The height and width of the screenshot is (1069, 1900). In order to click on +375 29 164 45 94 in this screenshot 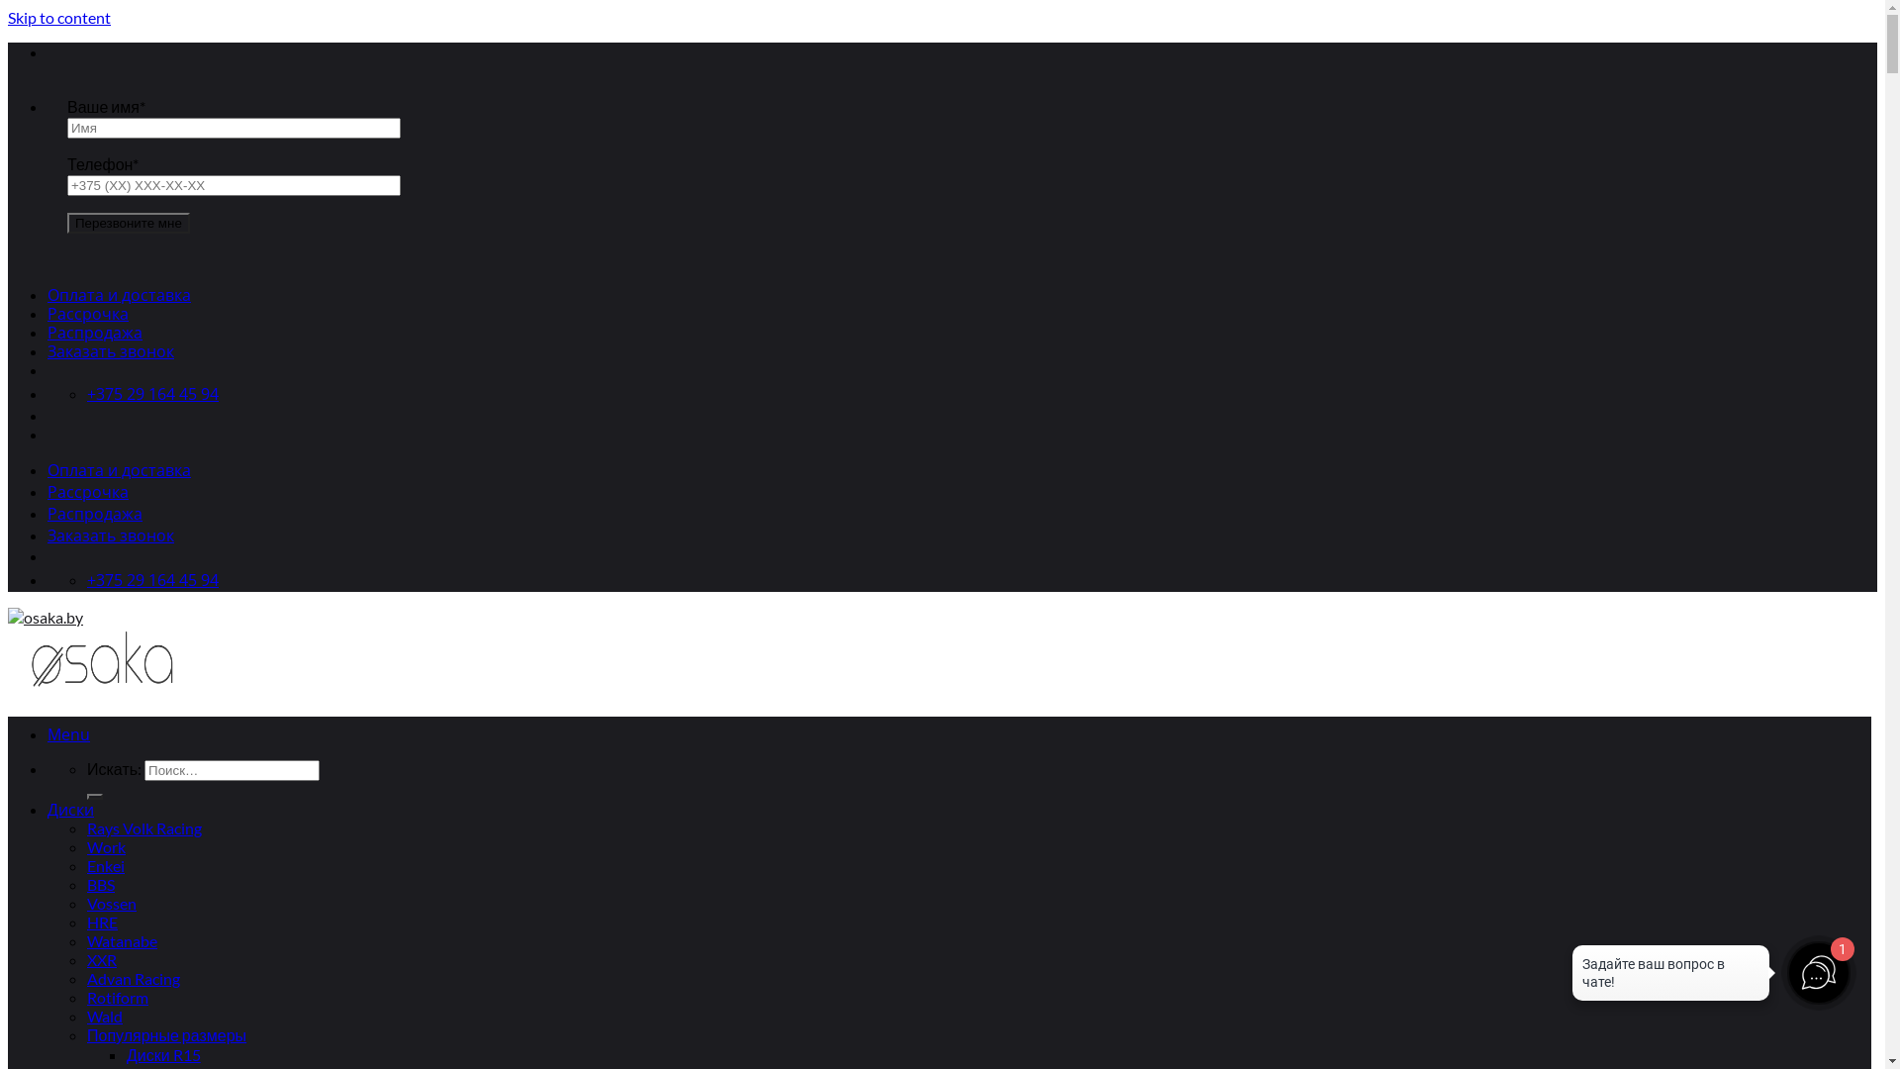, I will do `click(152, 394)`.